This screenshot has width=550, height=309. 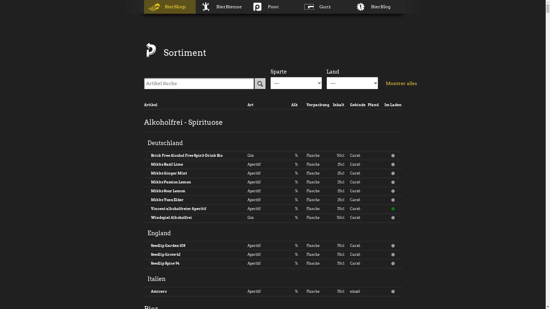 What do you see at coordinates (260, 84) in the screenshot?
I see `Suchen` at bounding box center [260, 84].